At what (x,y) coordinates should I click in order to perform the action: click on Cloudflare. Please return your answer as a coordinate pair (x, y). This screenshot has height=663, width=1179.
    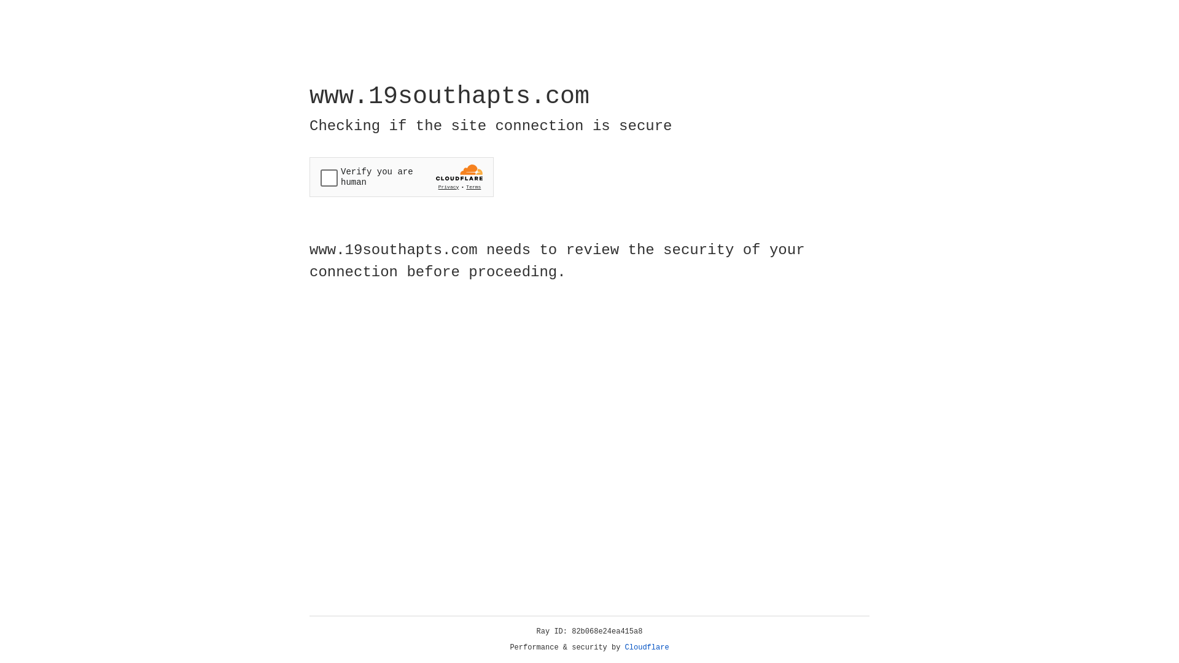
    Looking at the image, I should click on (647, 648).